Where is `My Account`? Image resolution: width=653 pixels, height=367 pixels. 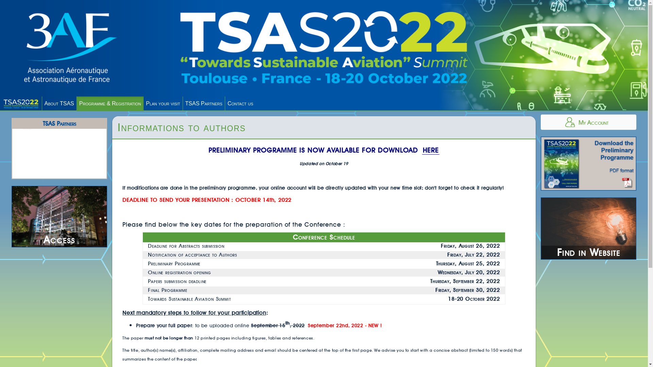 My Account is located at coordinates (588, 122).